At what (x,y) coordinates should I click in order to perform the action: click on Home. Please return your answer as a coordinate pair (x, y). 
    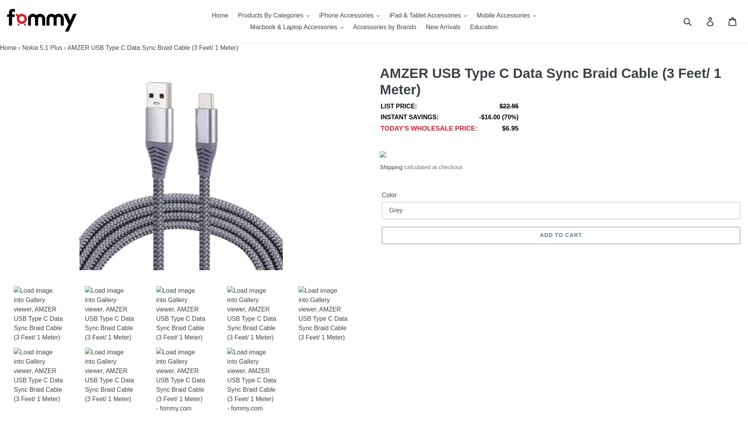
    Looking at the image, I should click on (8, 48).